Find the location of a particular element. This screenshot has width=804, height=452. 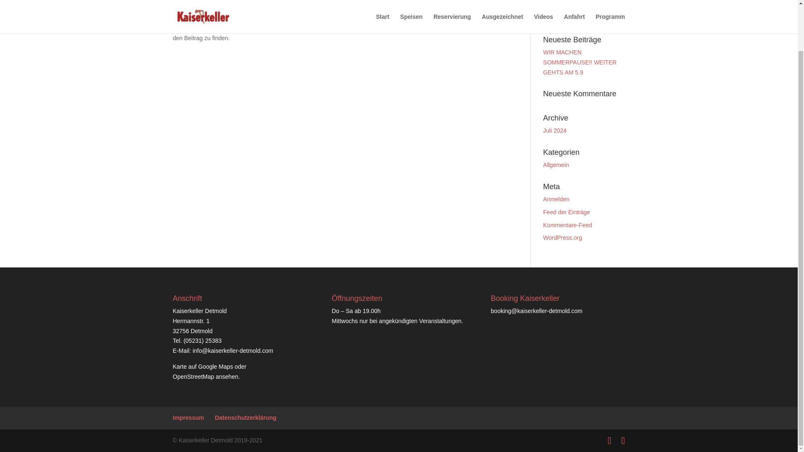

Impressum is located at coordinates (188, 418).